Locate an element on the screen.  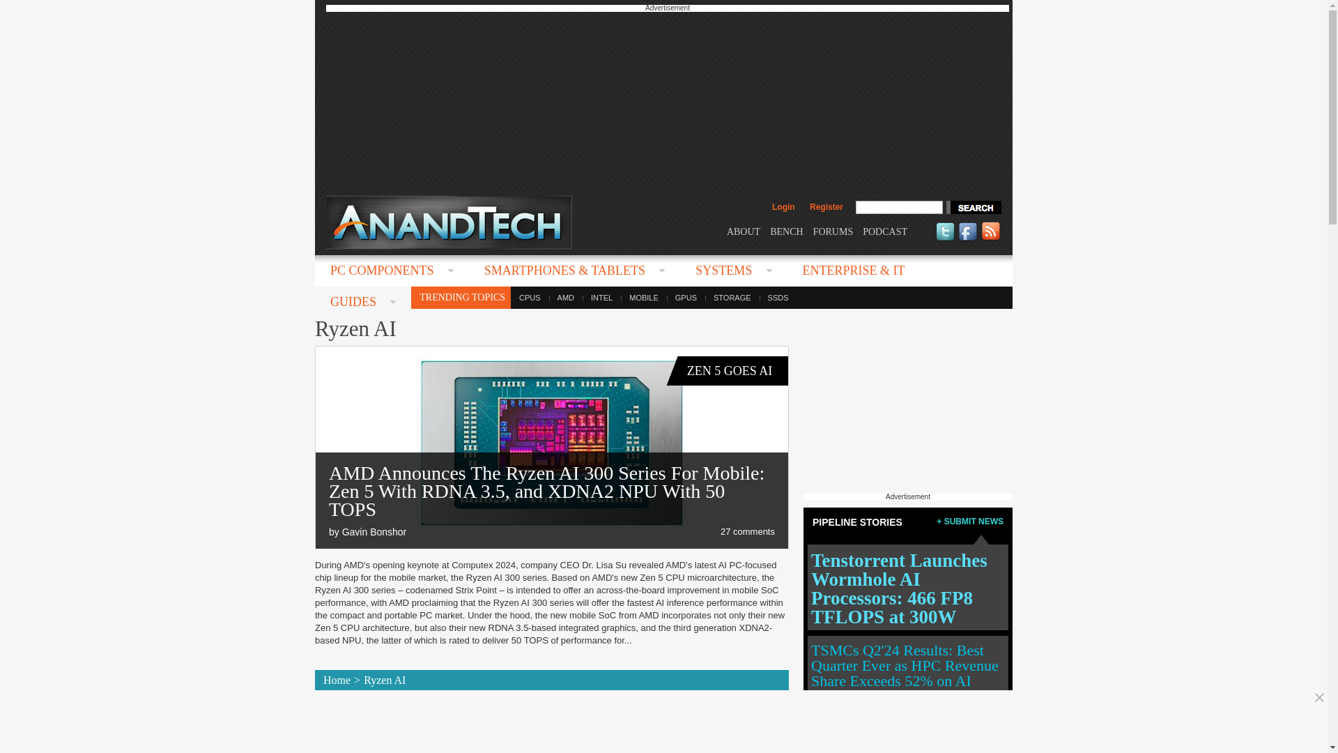
PODCAST is located at coordinates (885, 231).